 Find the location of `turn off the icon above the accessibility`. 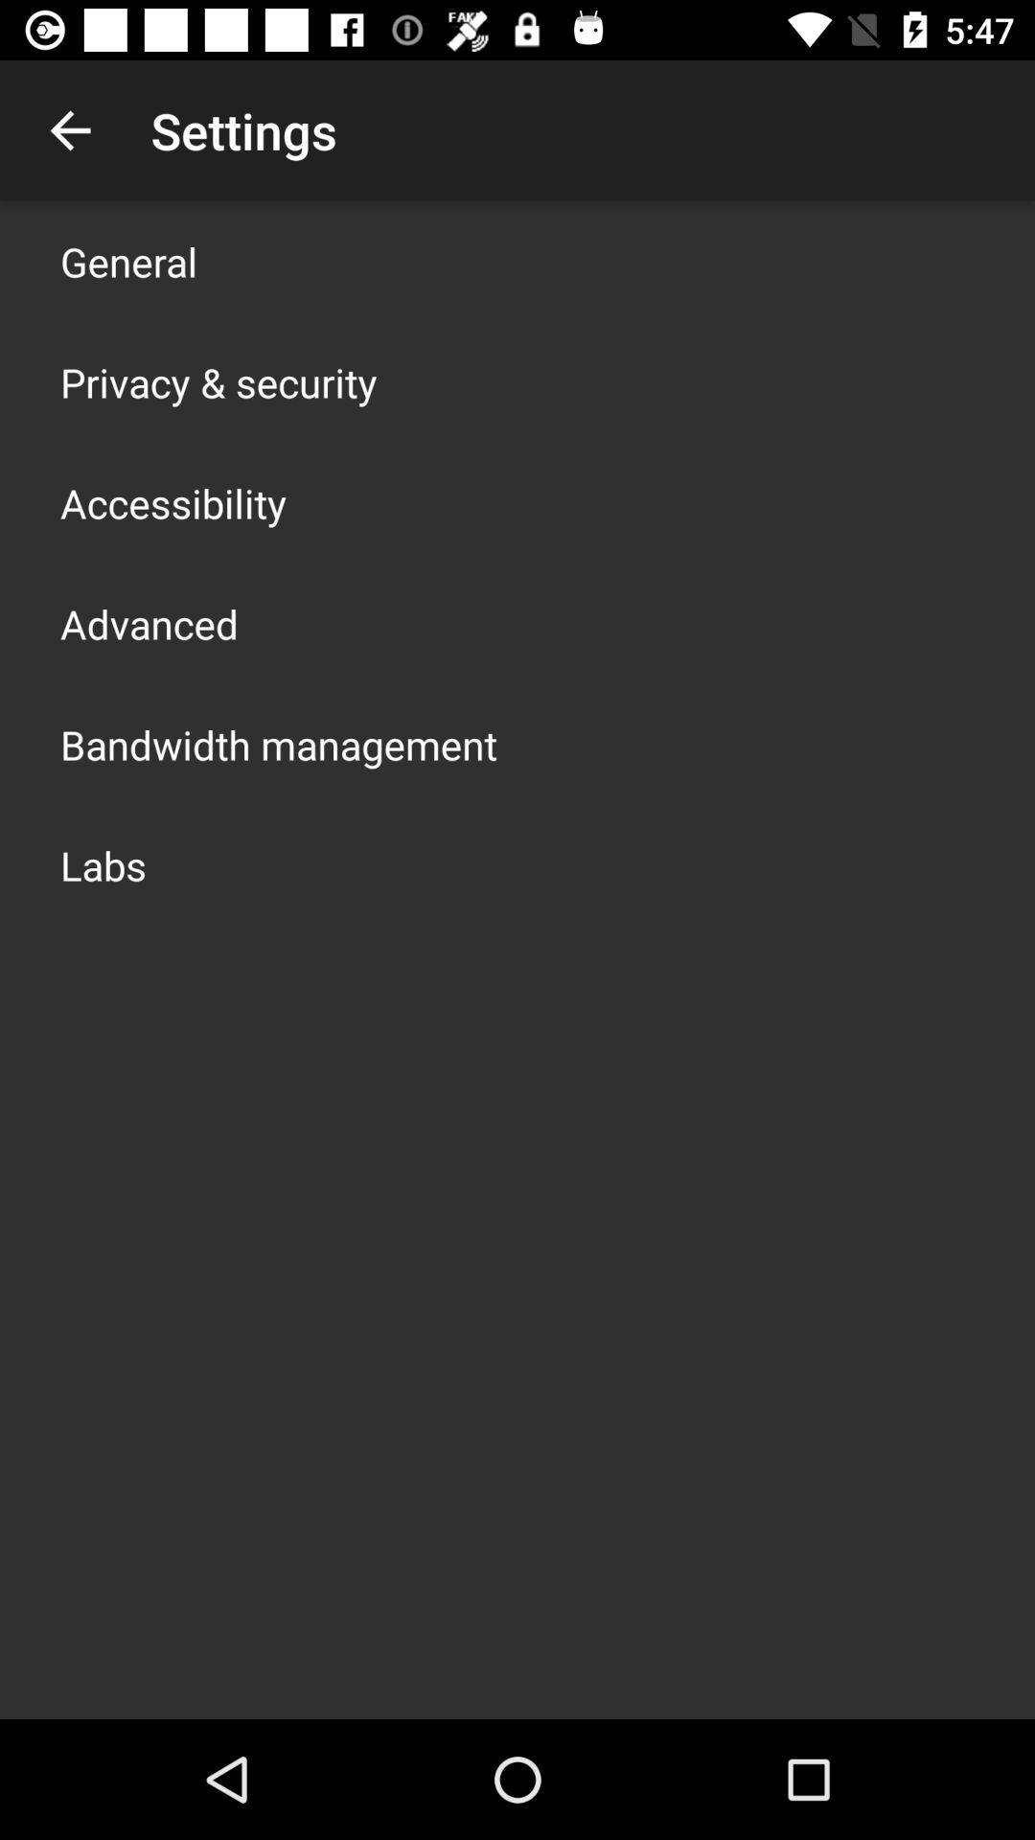

turn off the icon above the accessibility is located at coordinates (218, 381).